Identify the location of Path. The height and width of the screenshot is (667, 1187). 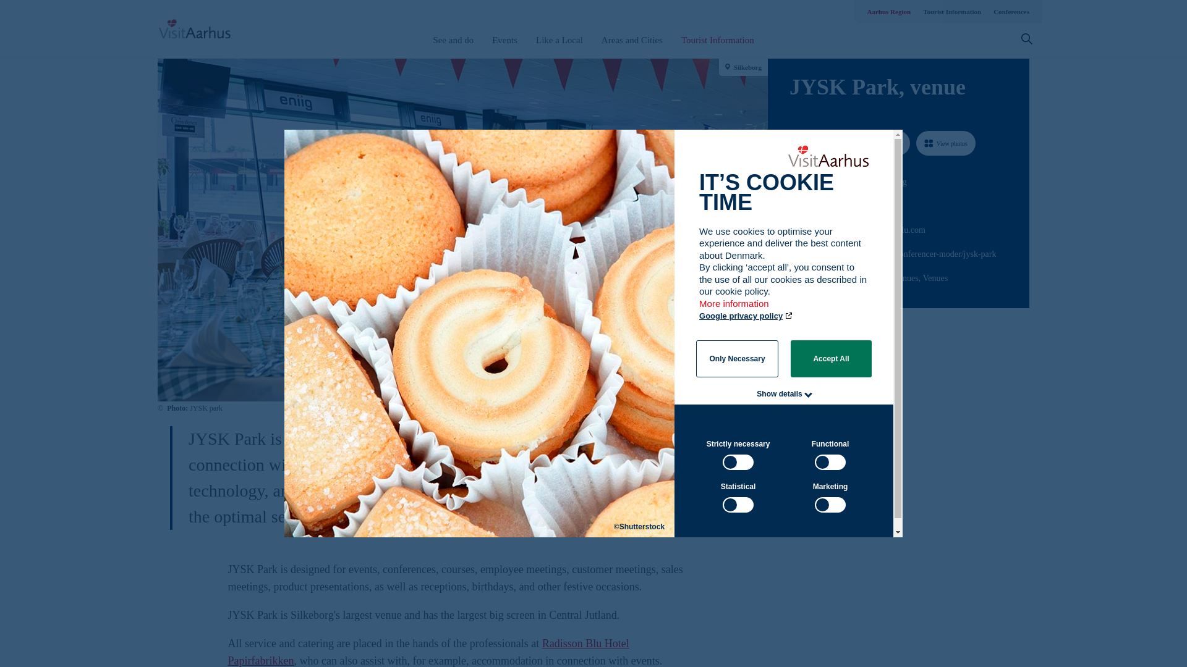
(794, 204).